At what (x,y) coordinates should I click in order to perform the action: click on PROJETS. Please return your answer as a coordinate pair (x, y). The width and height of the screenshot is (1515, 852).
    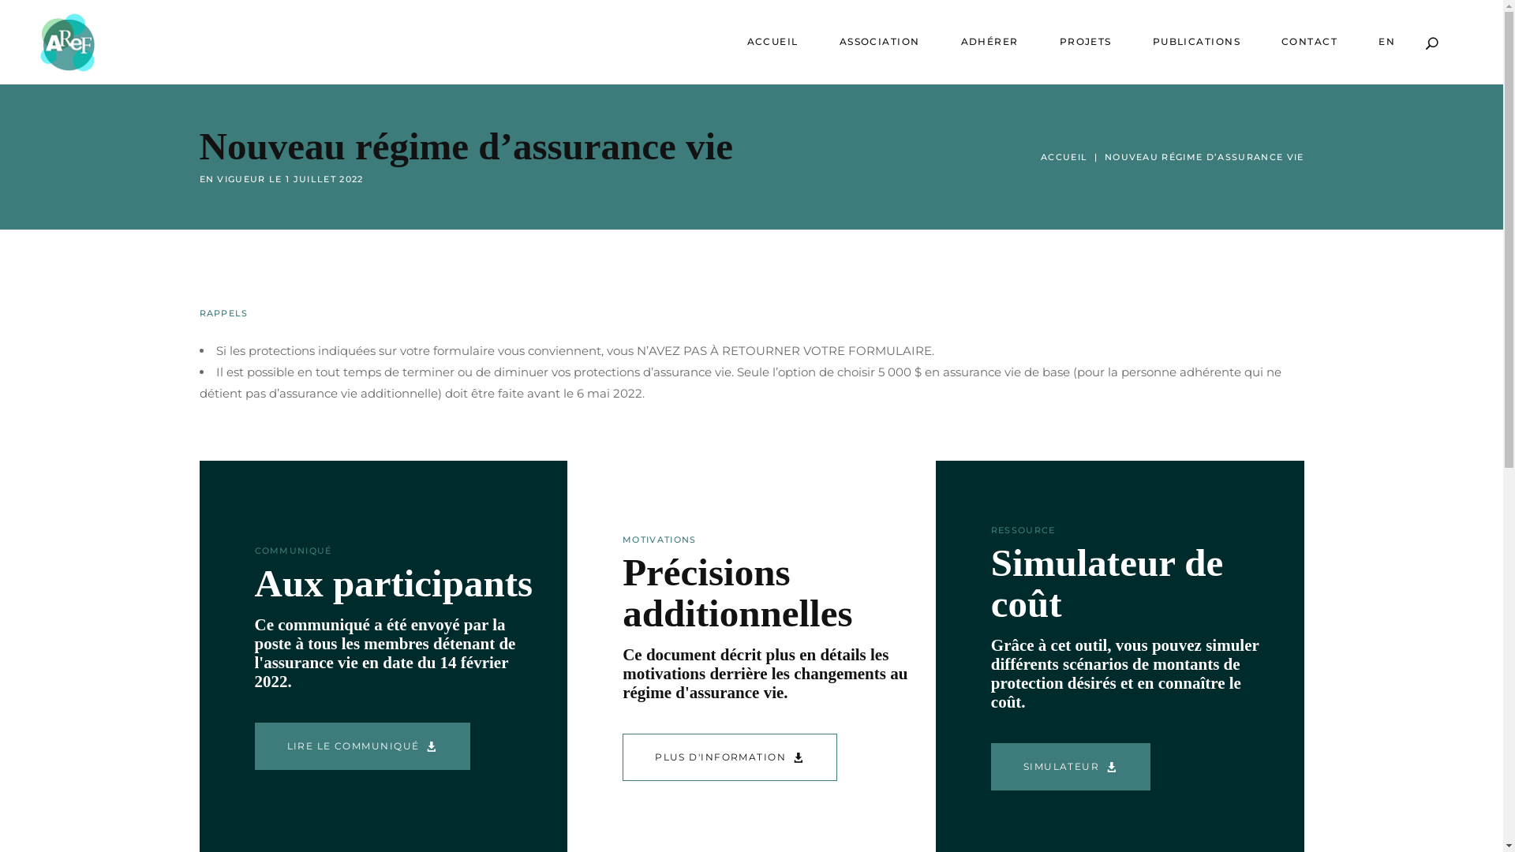
    Looking at the image, I should click on (1086, 43).